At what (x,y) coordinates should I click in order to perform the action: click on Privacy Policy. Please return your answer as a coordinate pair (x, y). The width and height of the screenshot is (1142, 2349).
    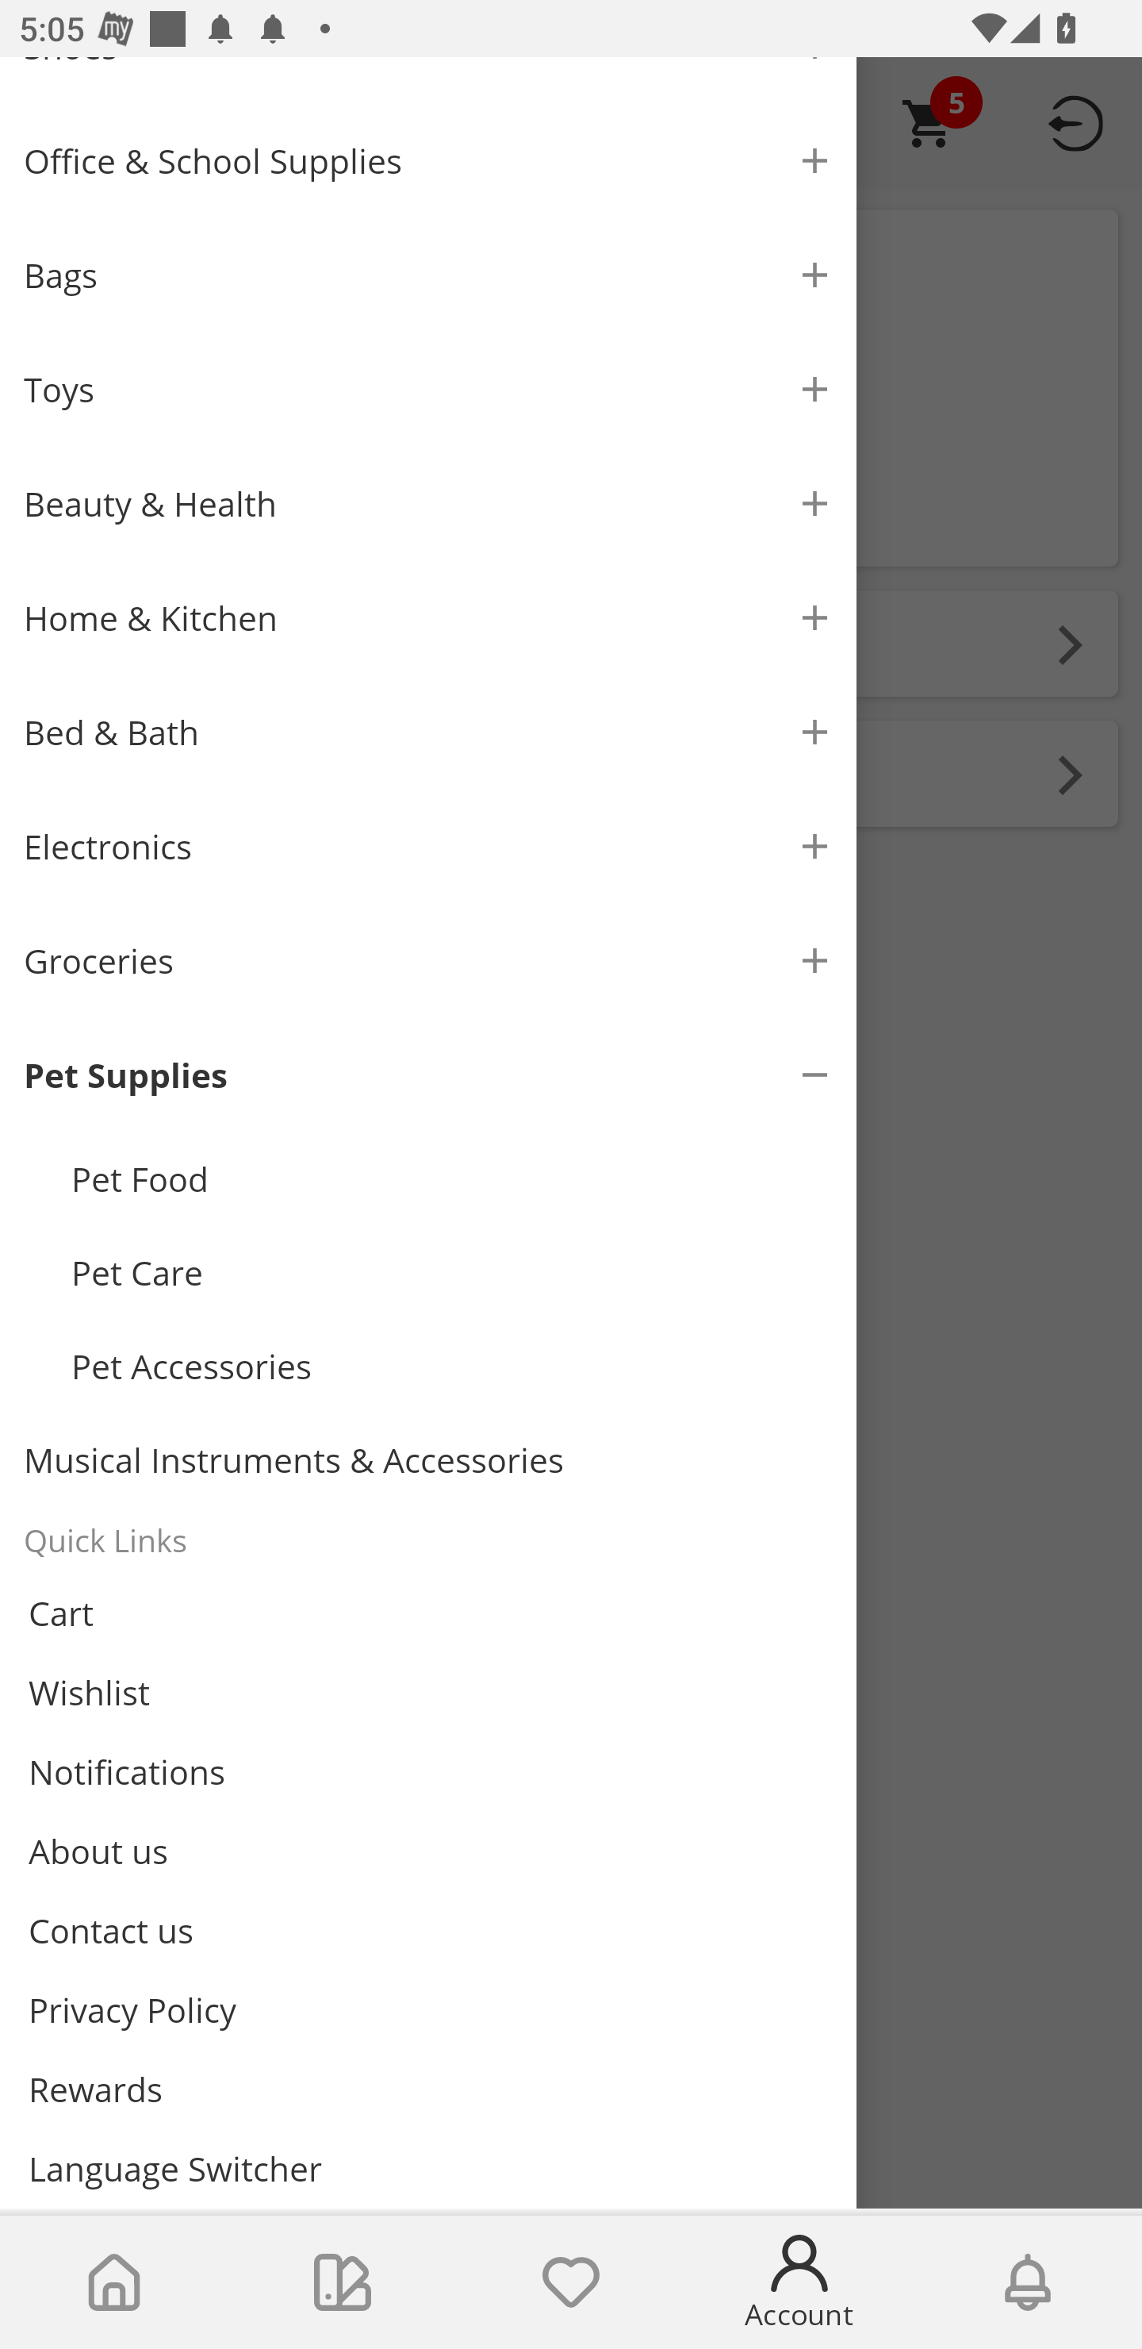
    Looking at the image, I should click on (428, 2011).